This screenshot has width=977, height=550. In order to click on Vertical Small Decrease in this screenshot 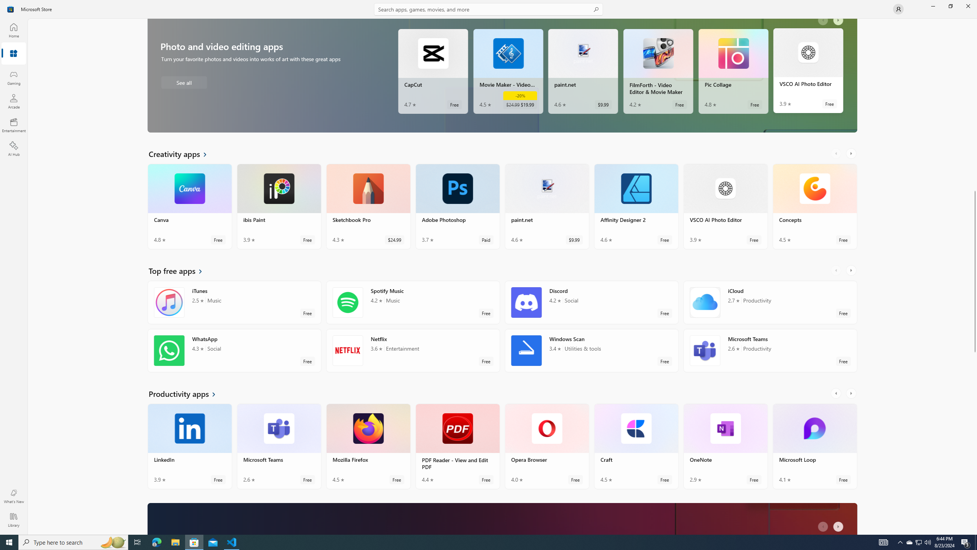, I will do `click(975, 21)`.